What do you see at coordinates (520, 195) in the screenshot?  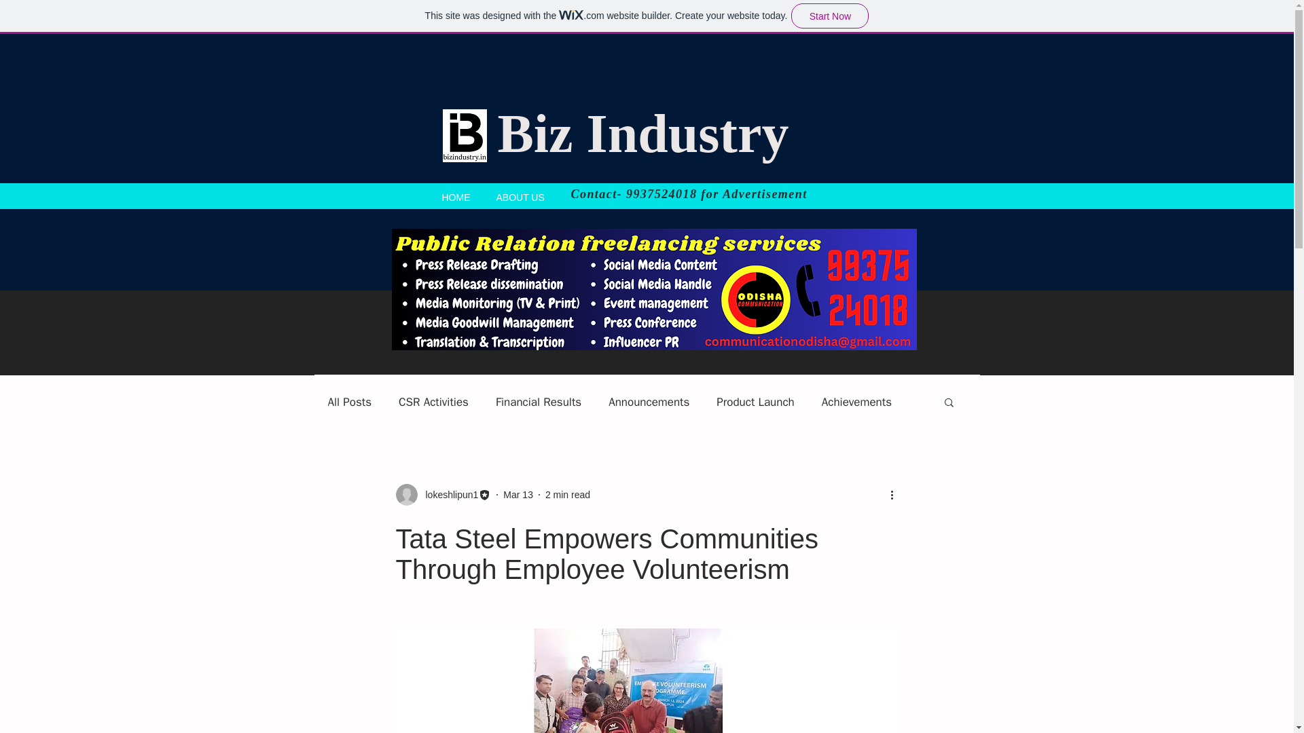 I see `ABOUT US` at bounding box center [520, 195].